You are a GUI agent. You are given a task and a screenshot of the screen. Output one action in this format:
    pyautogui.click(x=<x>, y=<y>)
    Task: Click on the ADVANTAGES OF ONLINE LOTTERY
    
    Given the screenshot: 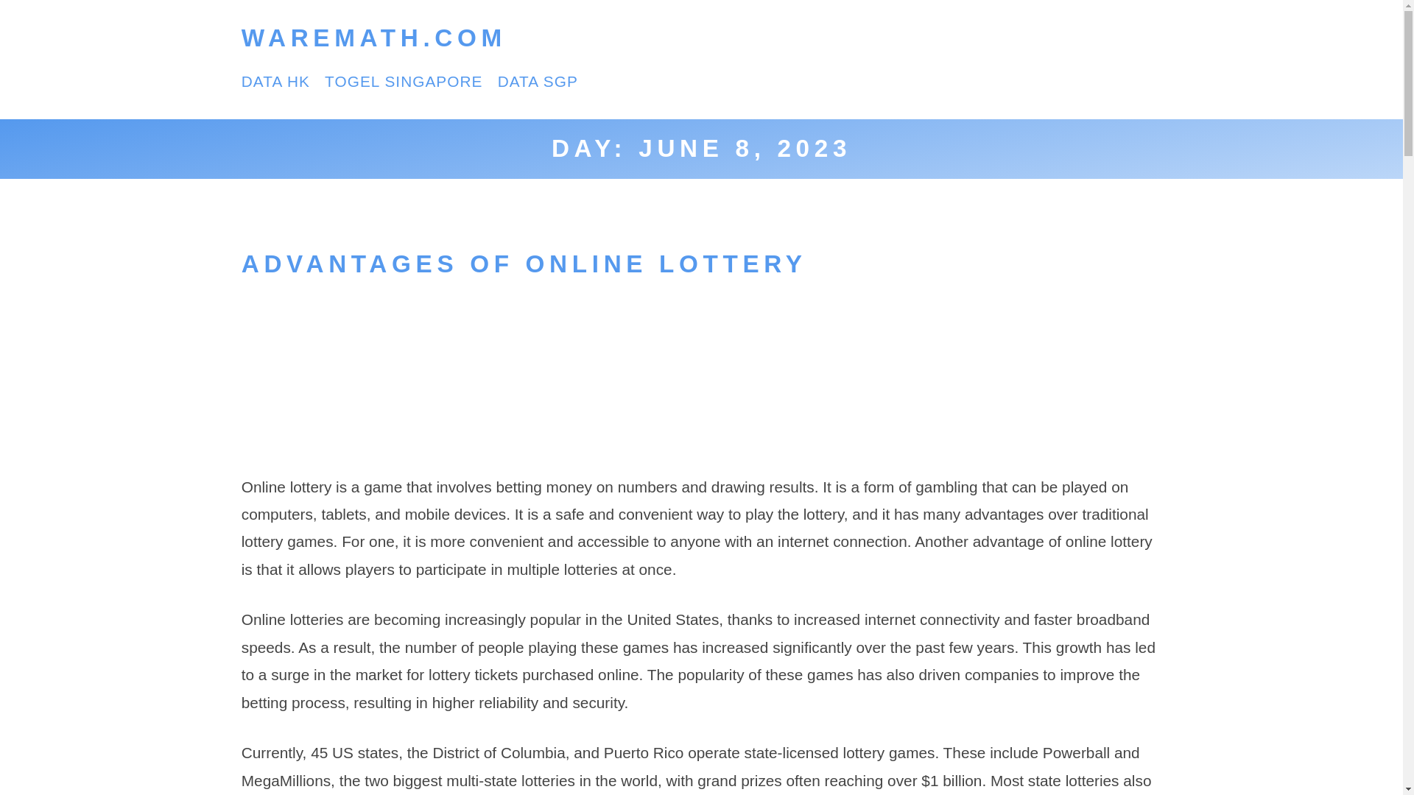 What is the action you would take?
    pyautogui.click(x=524, y=264)
    